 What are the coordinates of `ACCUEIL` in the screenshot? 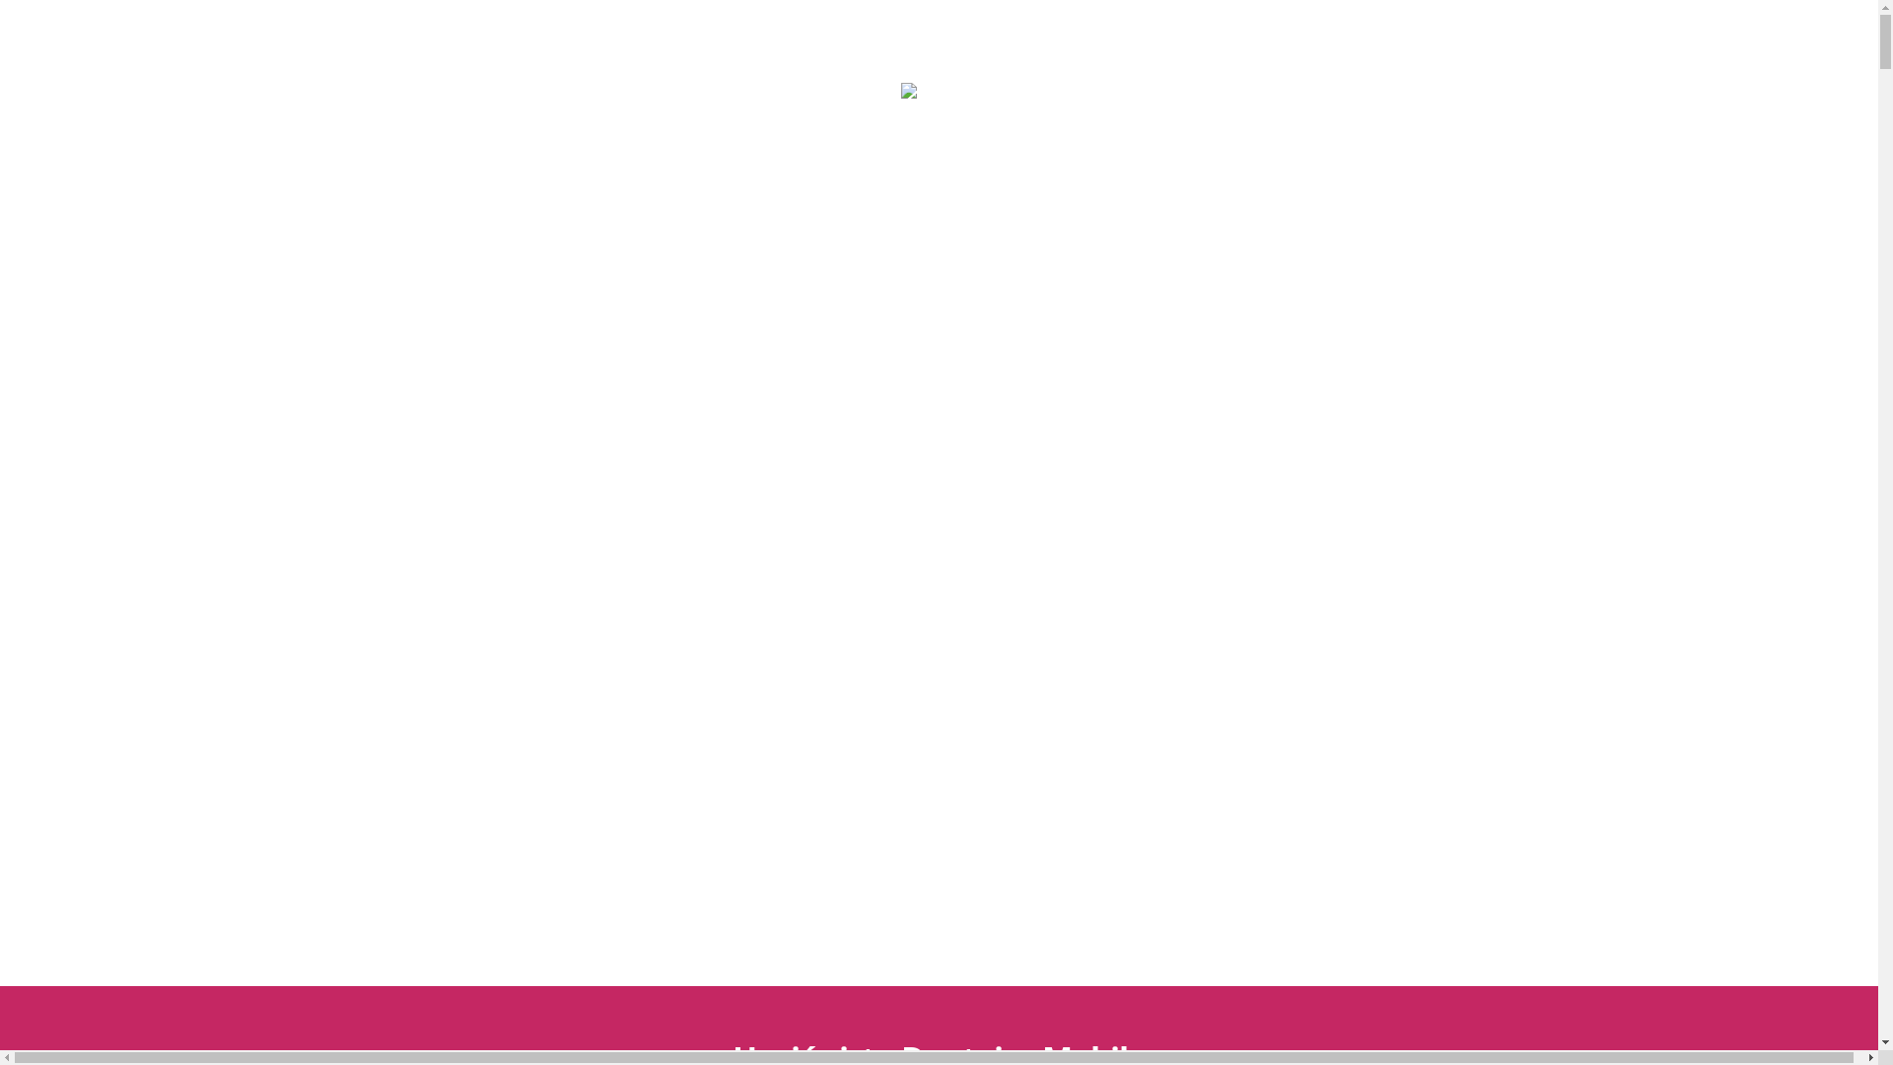 It's located at (653, 231).